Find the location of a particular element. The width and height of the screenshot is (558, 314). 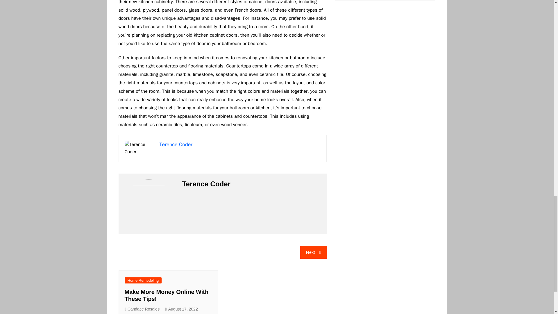

Make More Money Online With These Tips! is located at coordinates (166, 295).